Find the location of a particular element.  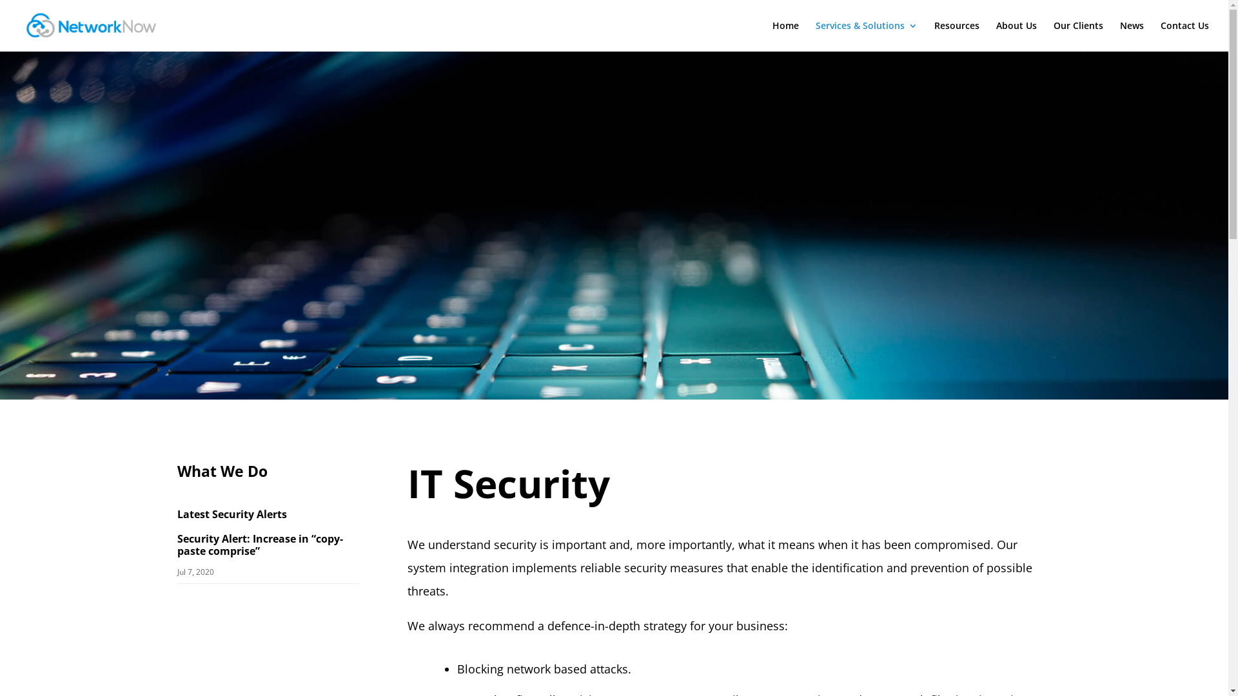

Contact Us is located at coordinates (1185, 36).